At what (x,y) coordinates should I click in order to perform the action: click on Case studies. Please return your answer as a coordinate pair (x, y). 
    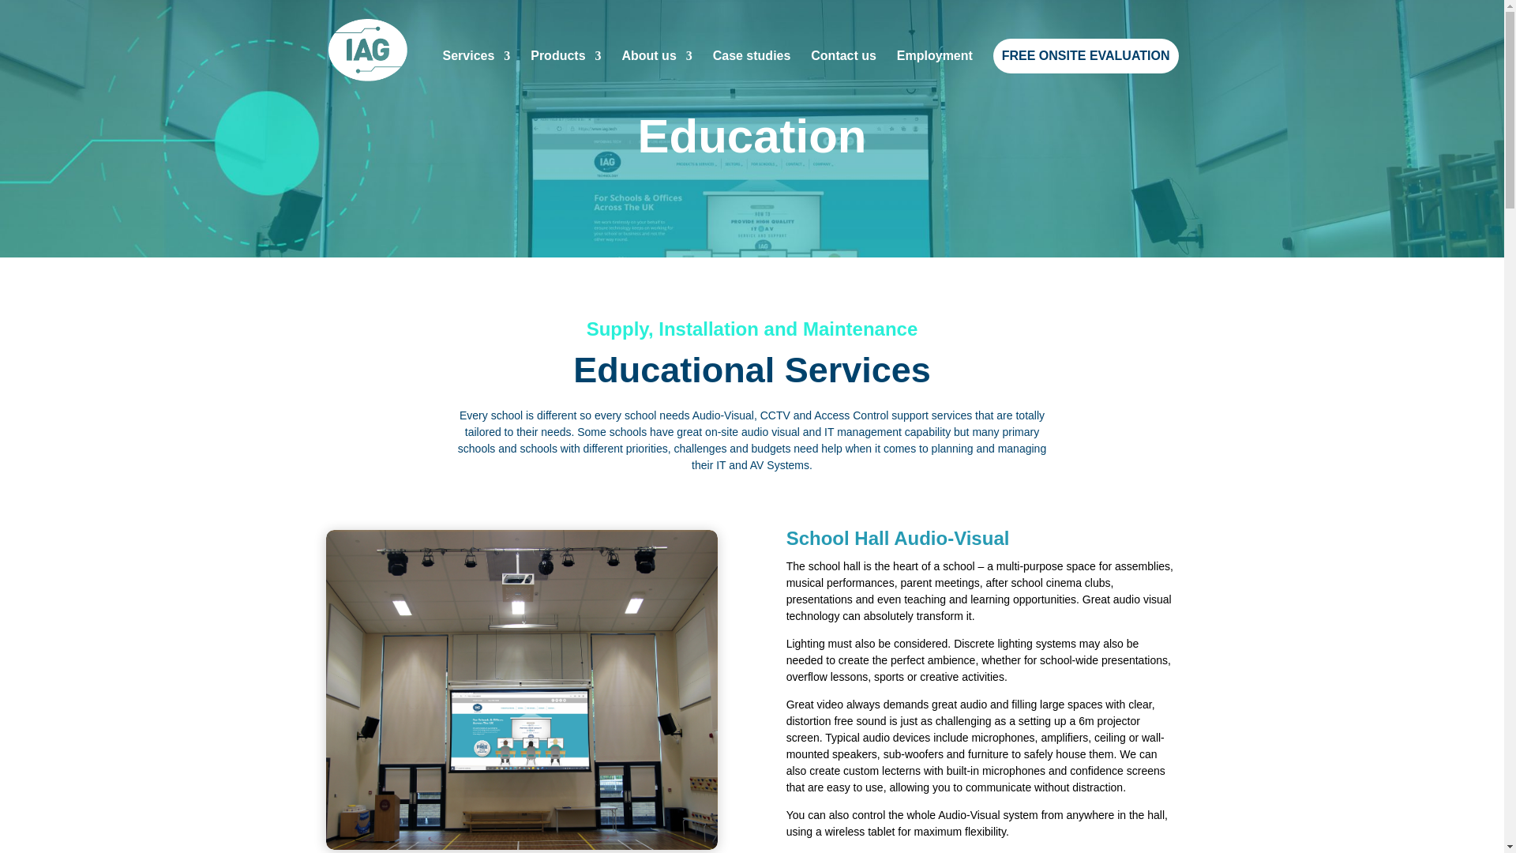
    Looking at the image, I should click on (752, 75).